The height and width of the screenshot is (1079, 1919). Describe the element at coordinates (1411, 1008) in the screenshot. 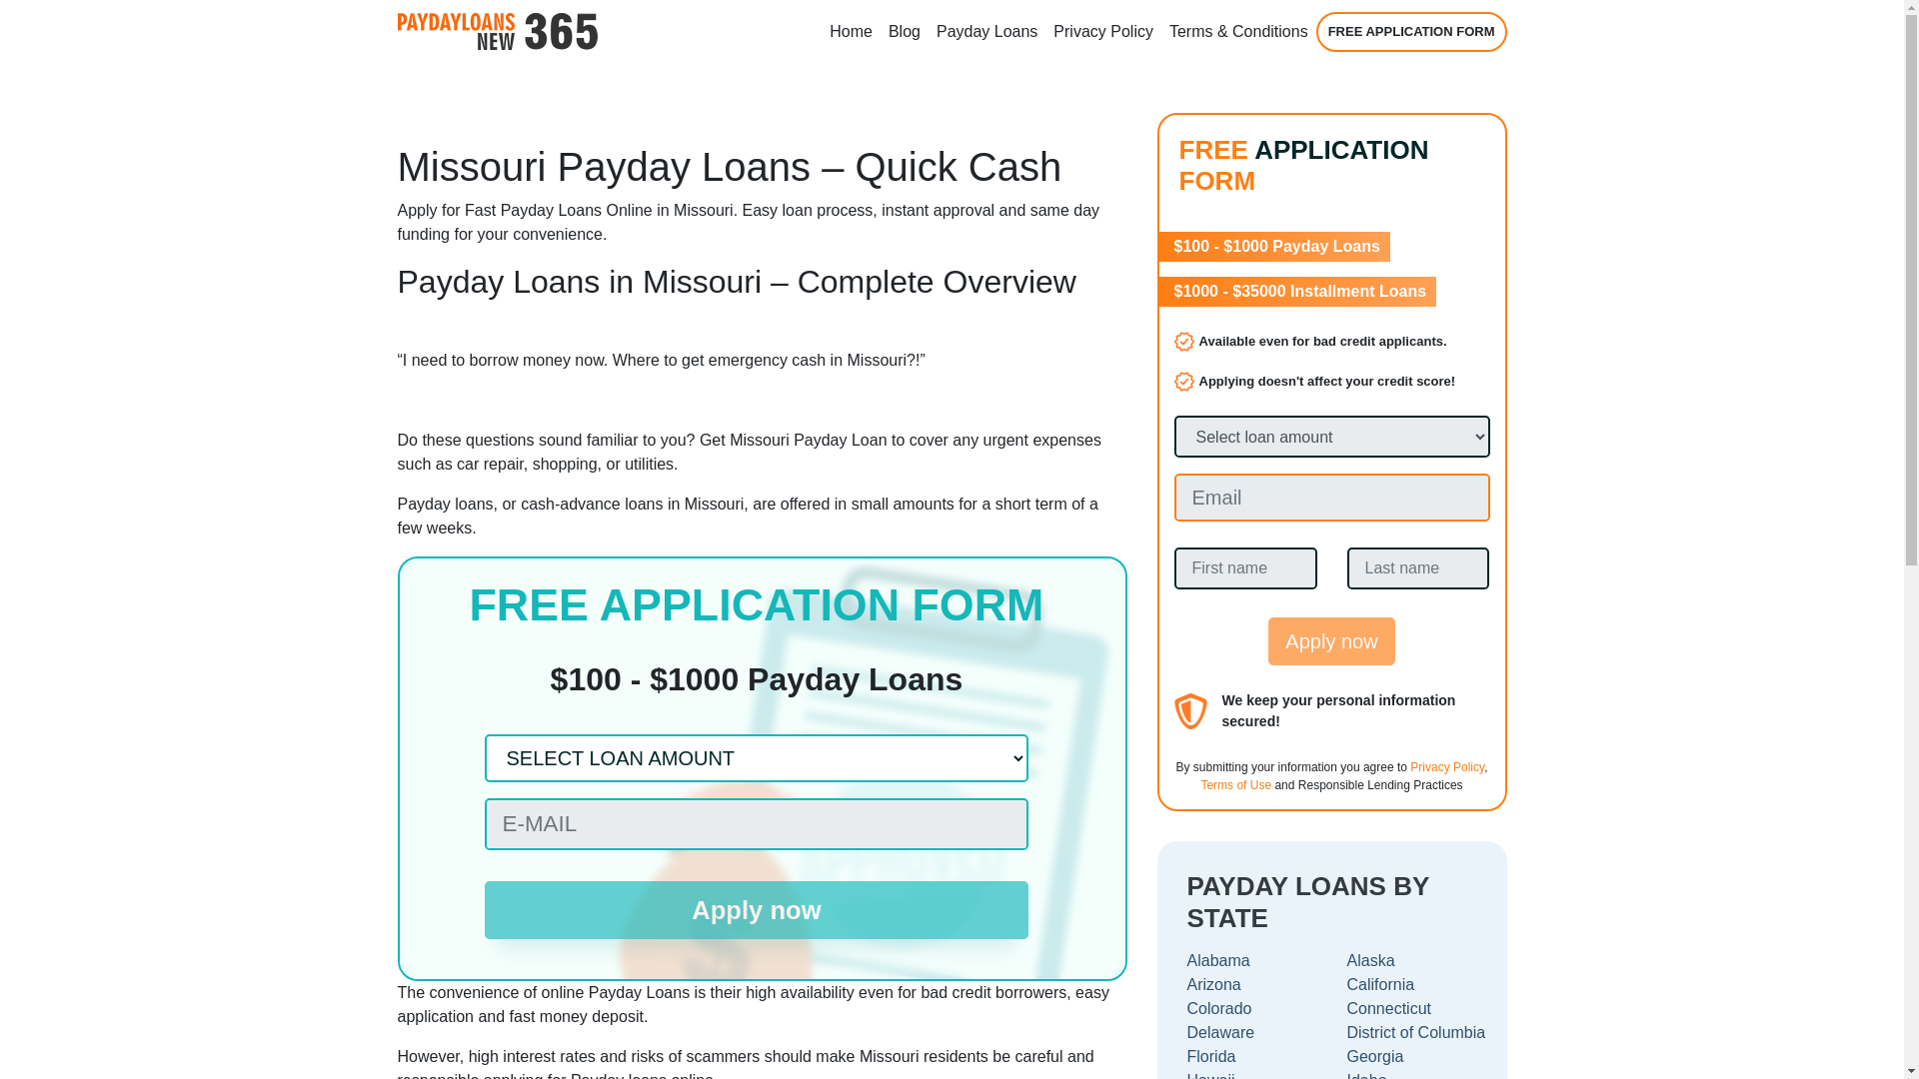

I see `Connecticut` at that location.